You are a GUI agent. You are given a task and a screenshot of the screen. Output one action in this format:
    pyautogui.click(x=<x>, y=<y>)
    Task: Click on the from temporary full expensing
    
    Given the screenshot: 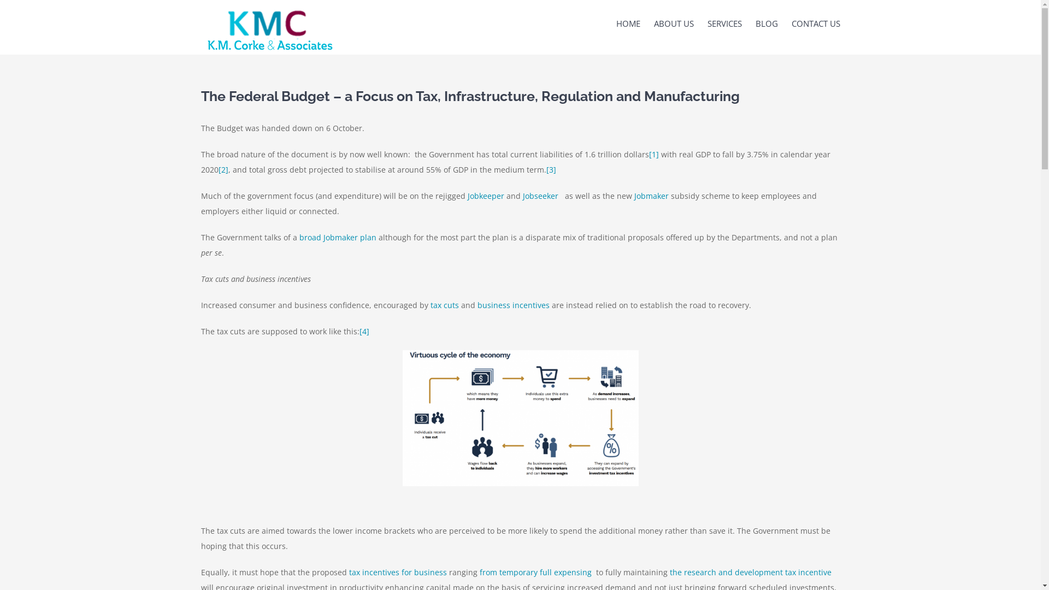 What is the action you would take?
    pyautogui.click(x=537, y=573)
    